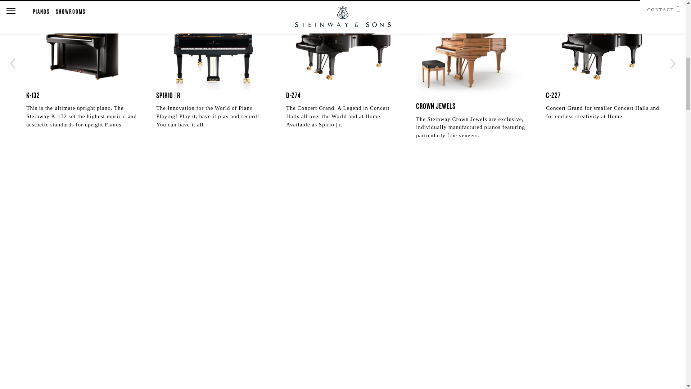  I want to click on C-227, so click(605, 48).